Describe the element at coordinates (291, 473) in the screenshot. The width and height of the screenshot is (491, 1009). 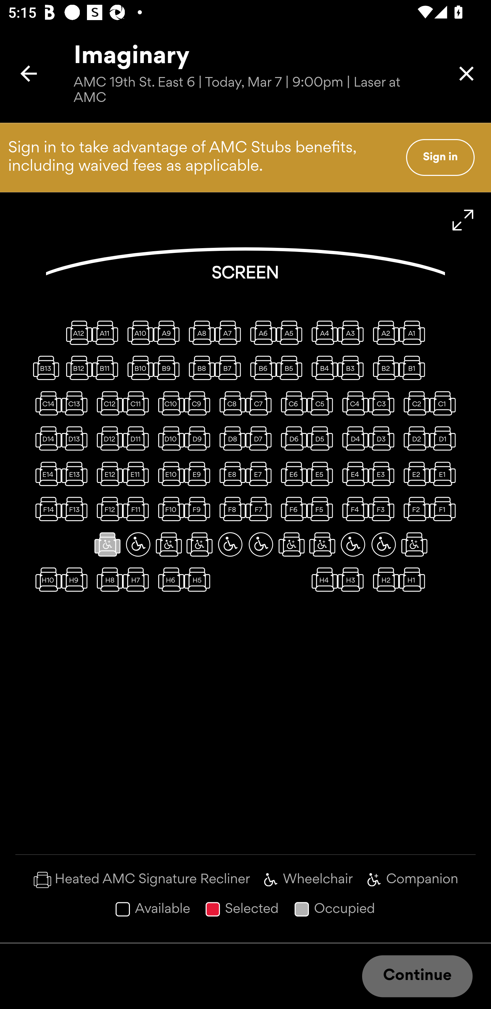
I see `E6, Regular seat, available` at that location.